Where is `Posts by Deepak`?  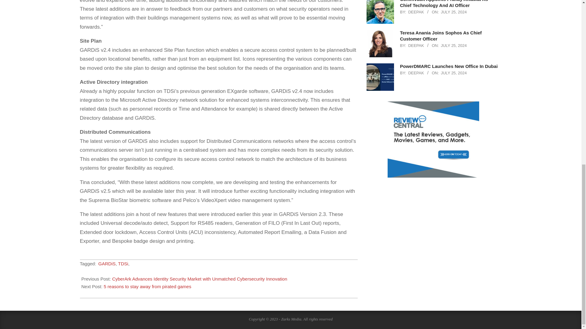 Posts by Deepak is located at coordinates (416, 73).